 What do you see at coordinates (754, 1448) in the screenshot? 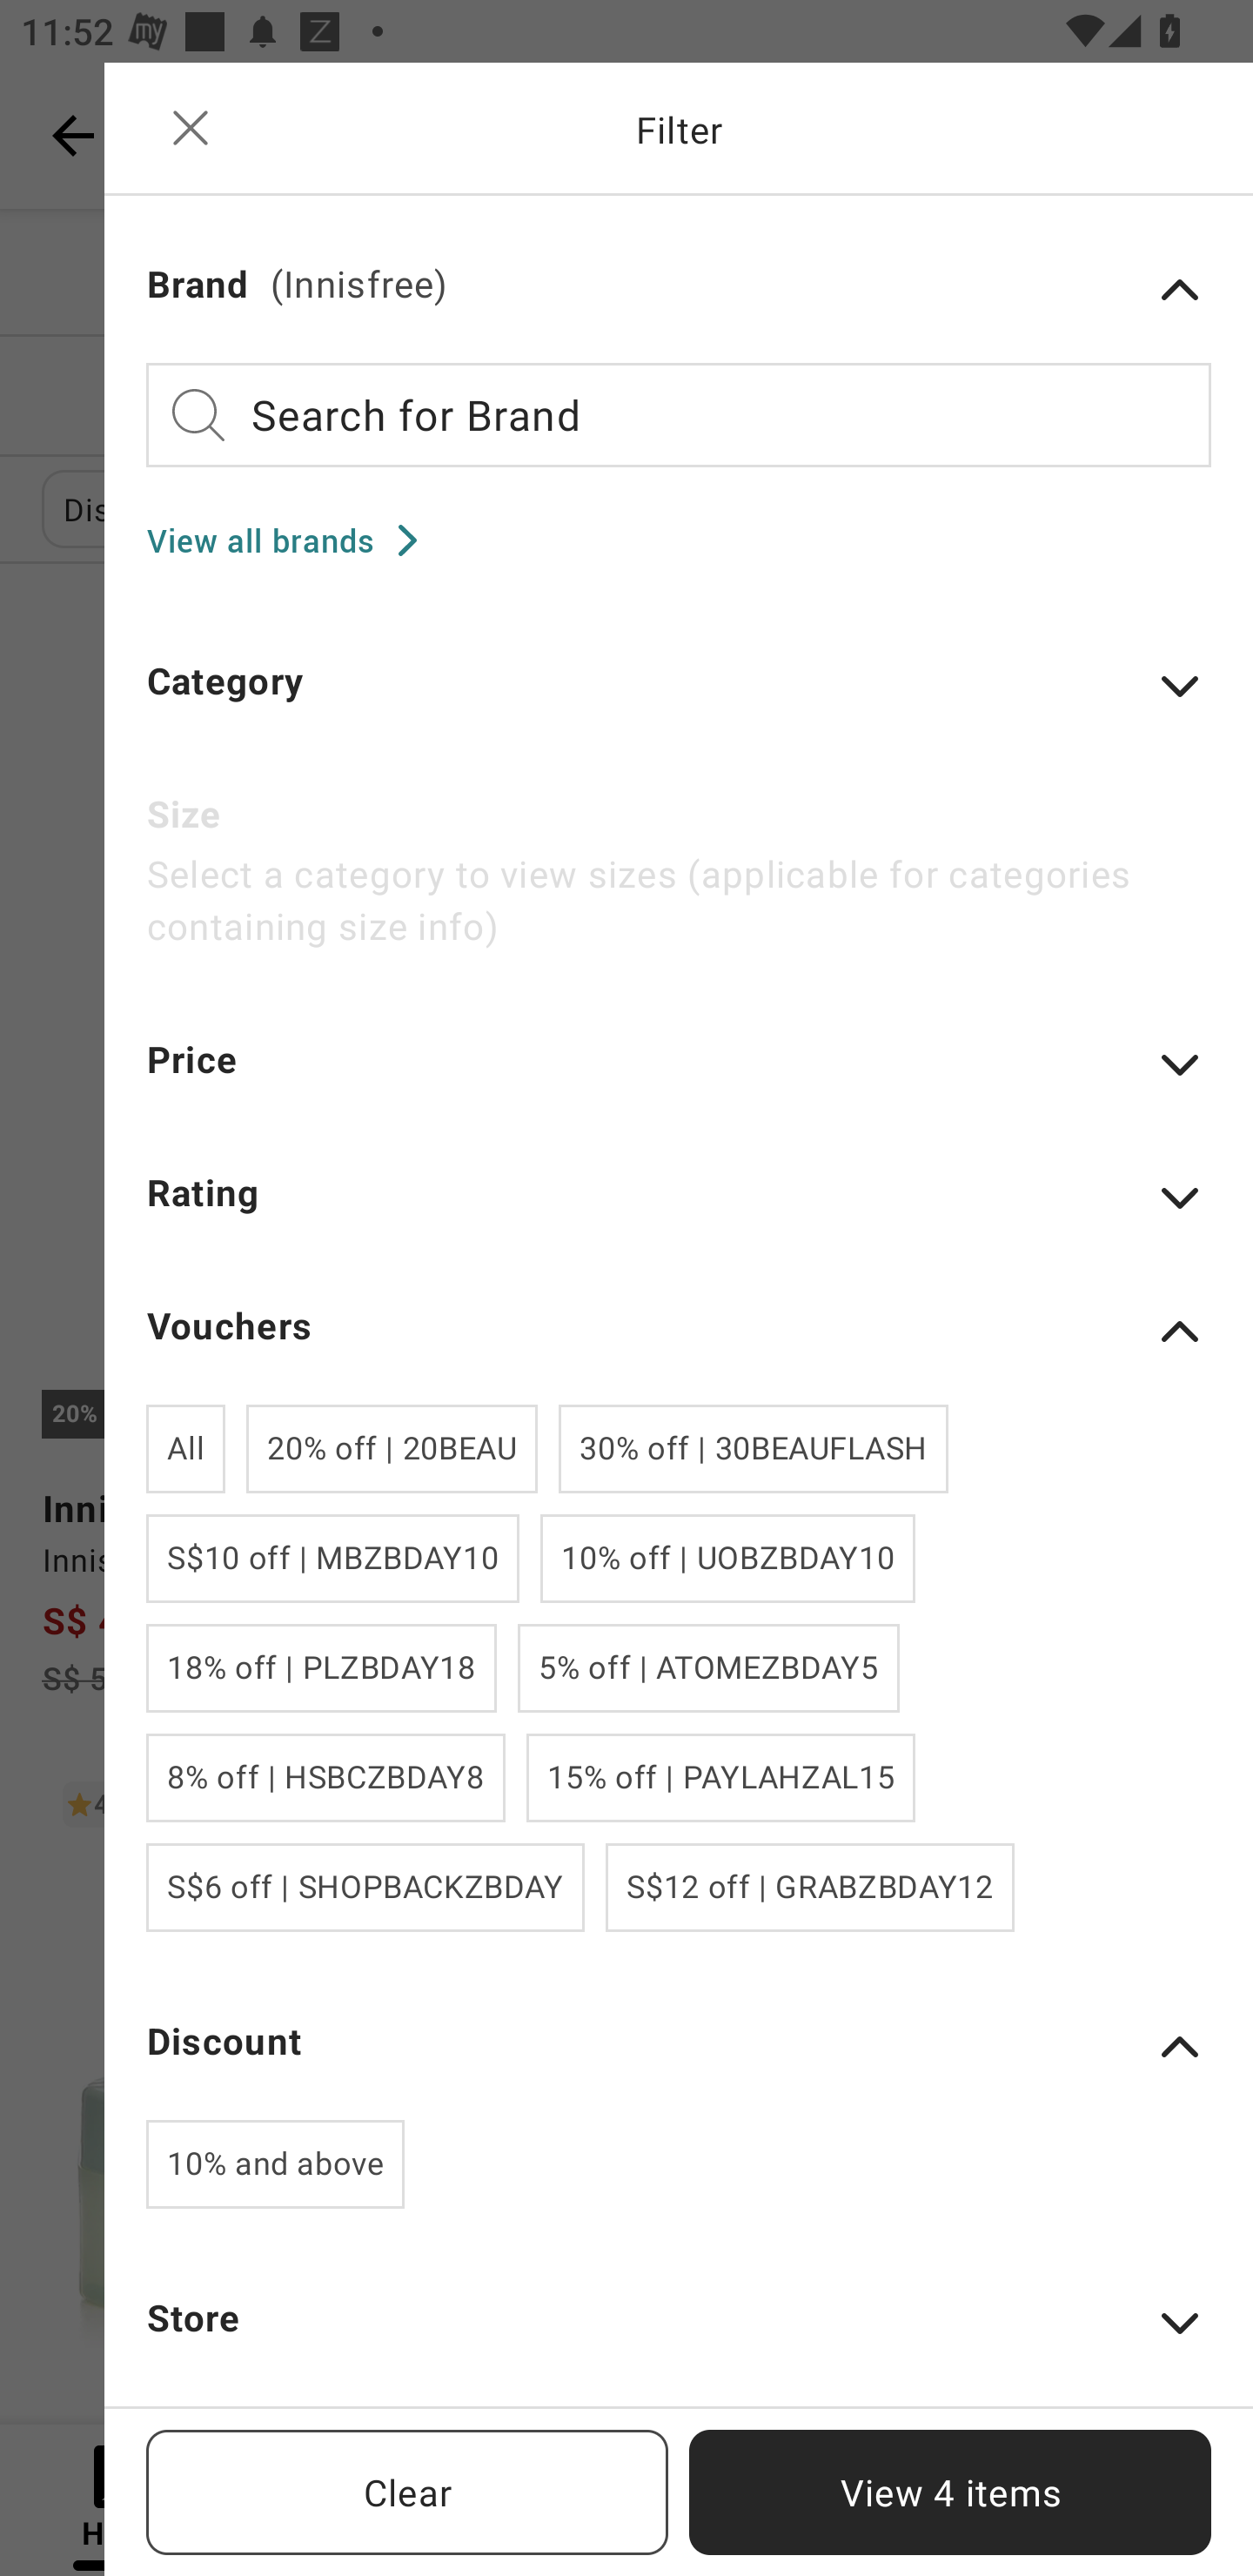
I see `30% off | 30BEAUFLASH` at bounding box center [754, 1448].